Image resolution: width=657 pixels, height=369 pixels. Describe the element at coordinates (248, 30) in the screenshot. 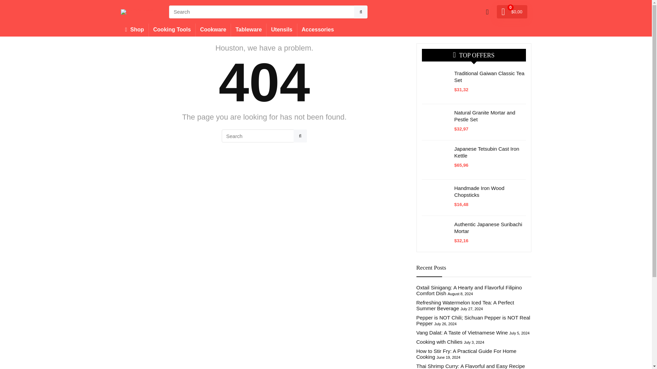

I see `Tableware` at that location.